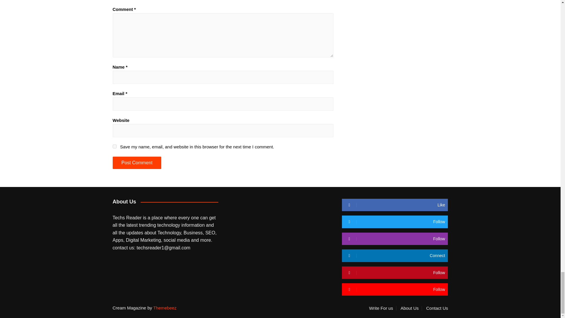 The image size is (565, 318). What do you see at coordinates (137, 163) in the screenshot?
I see `Post Comment` at bounding box center [137, 163].